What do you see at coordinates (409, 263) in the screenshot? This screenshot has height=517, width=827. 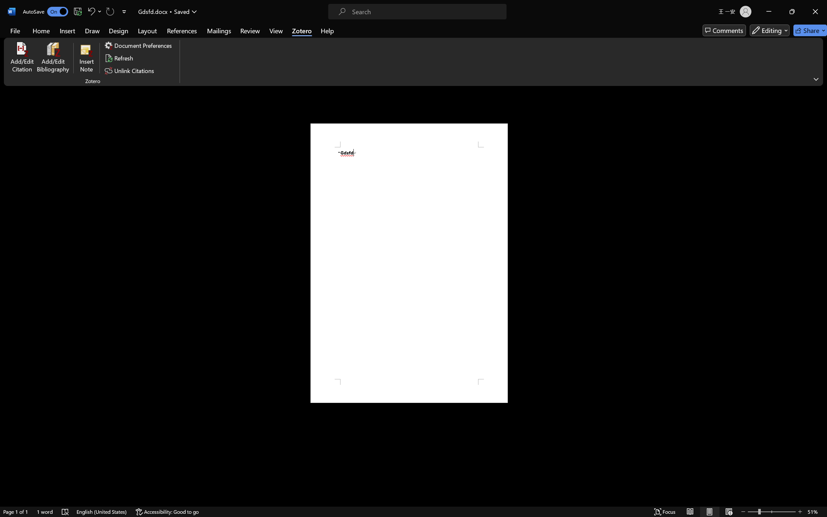 I see `Page 1 content` at bounding box center [409, 263].